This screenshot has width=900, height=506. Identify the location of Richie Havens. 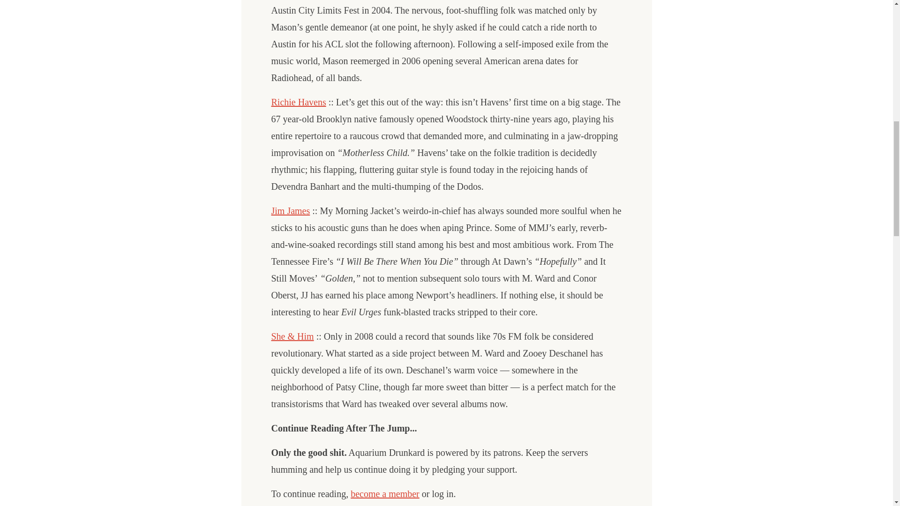
(298, 102).